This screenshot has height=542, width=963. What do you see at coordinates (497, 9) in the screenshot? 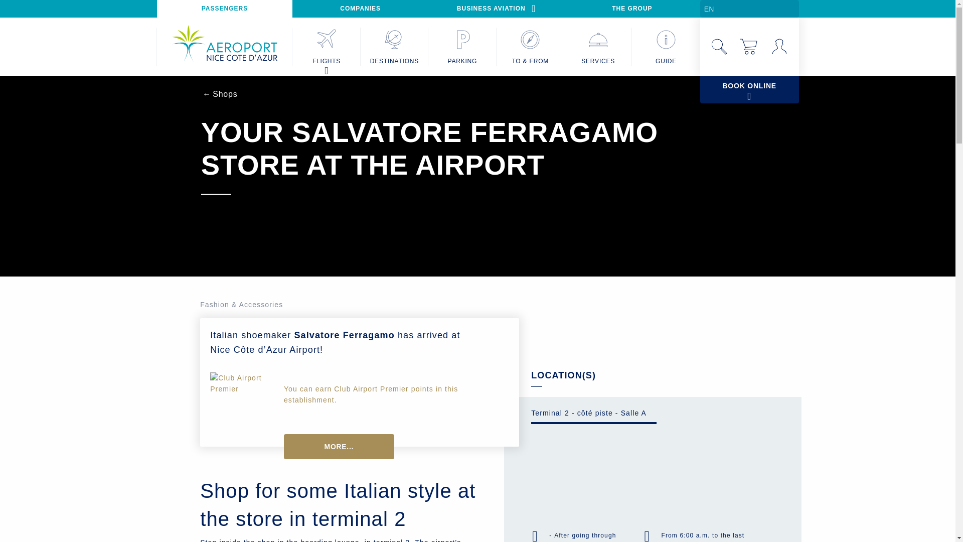
I see `BUSINESS AVIATION` at bounding box center [497, 9].